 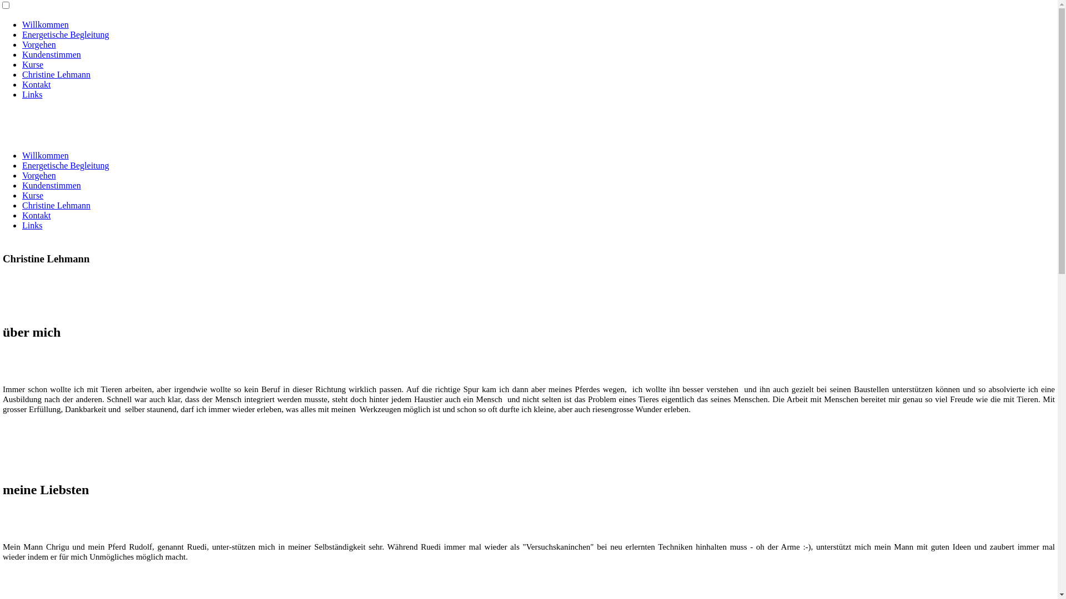 I want to click on Energetische Begleitung, so click(x=66, y=165).